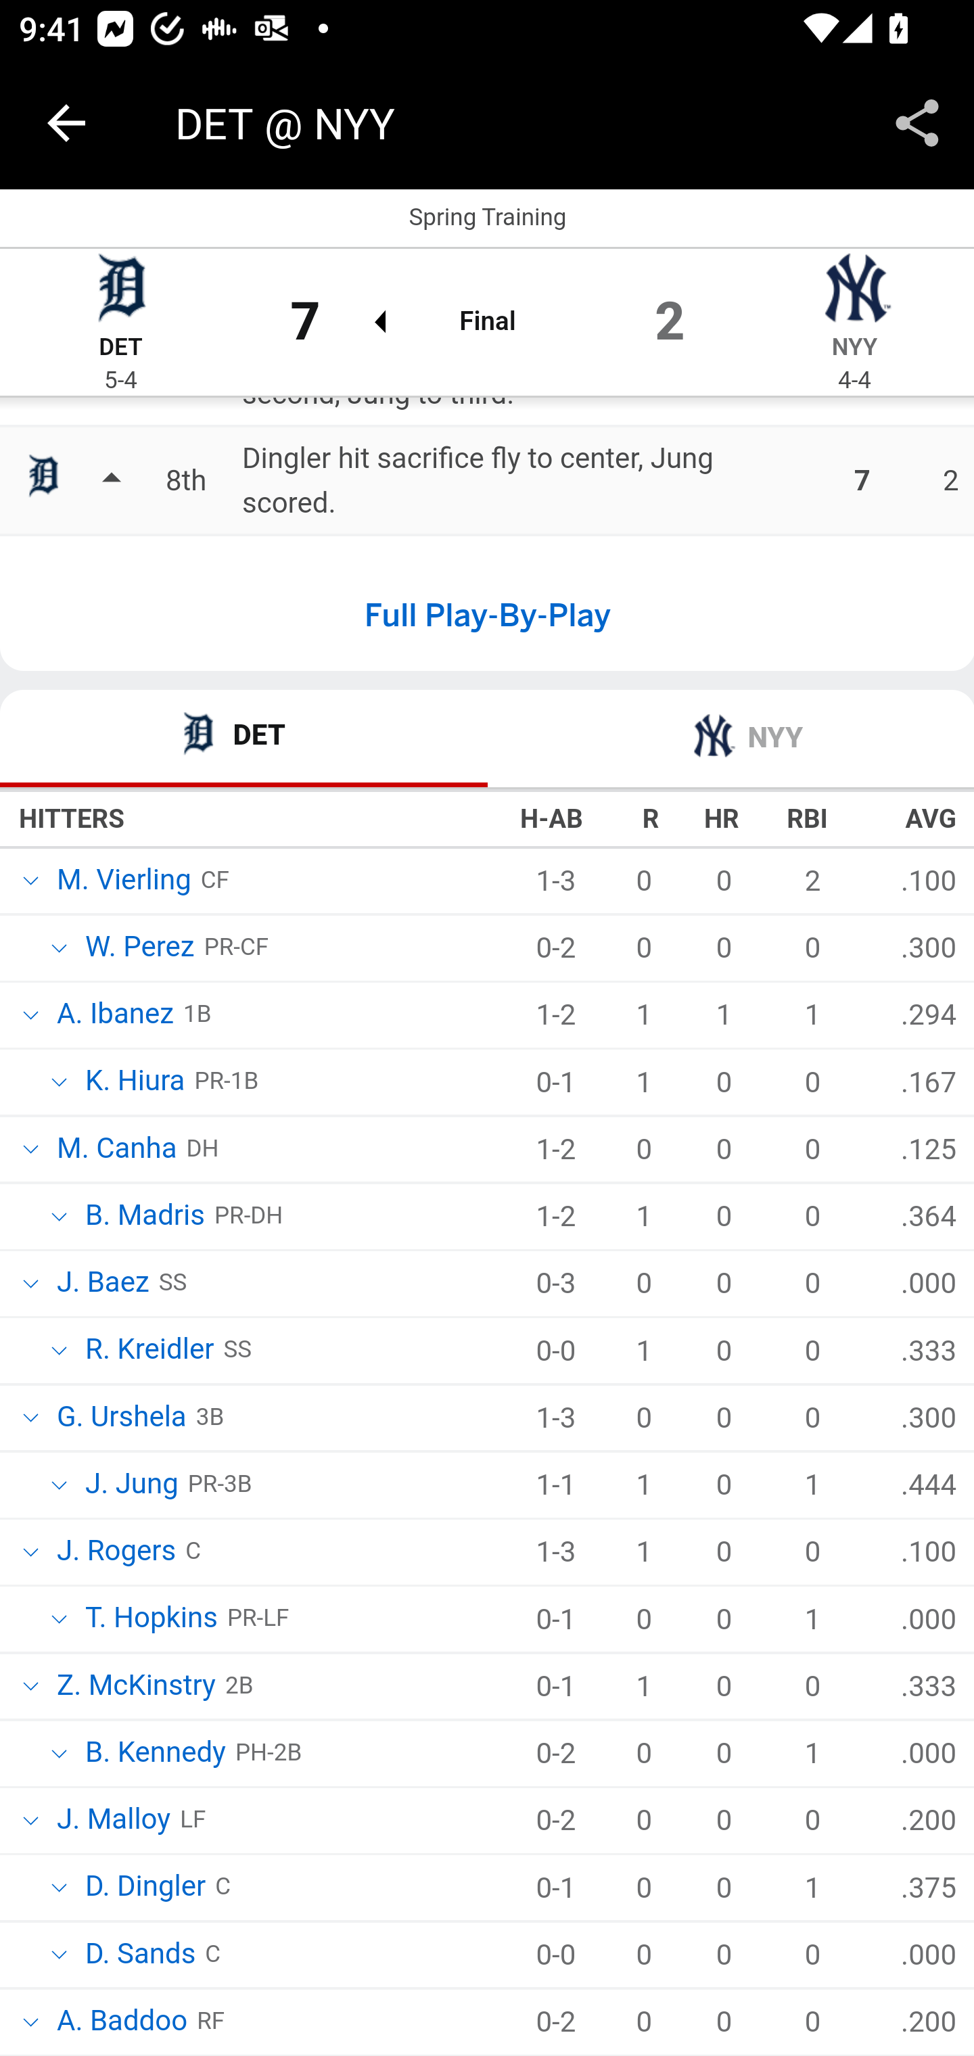 The image size is (974, 2056). Describe the element at coordinates (114, 1553) in the screenshot. I see `J. Rogers` at that location.